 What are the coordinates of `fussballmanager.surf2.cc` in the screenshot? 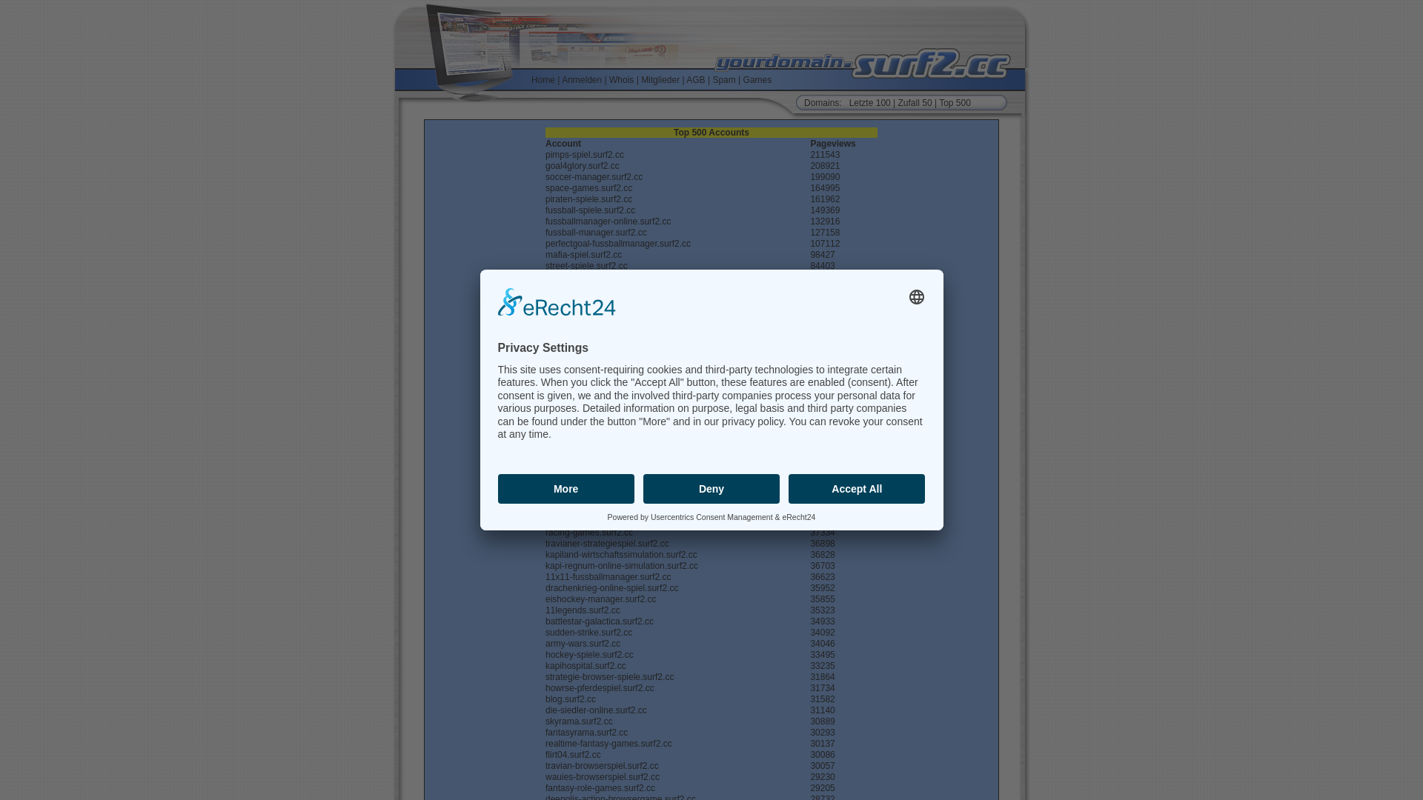 It's located at (594, 399).